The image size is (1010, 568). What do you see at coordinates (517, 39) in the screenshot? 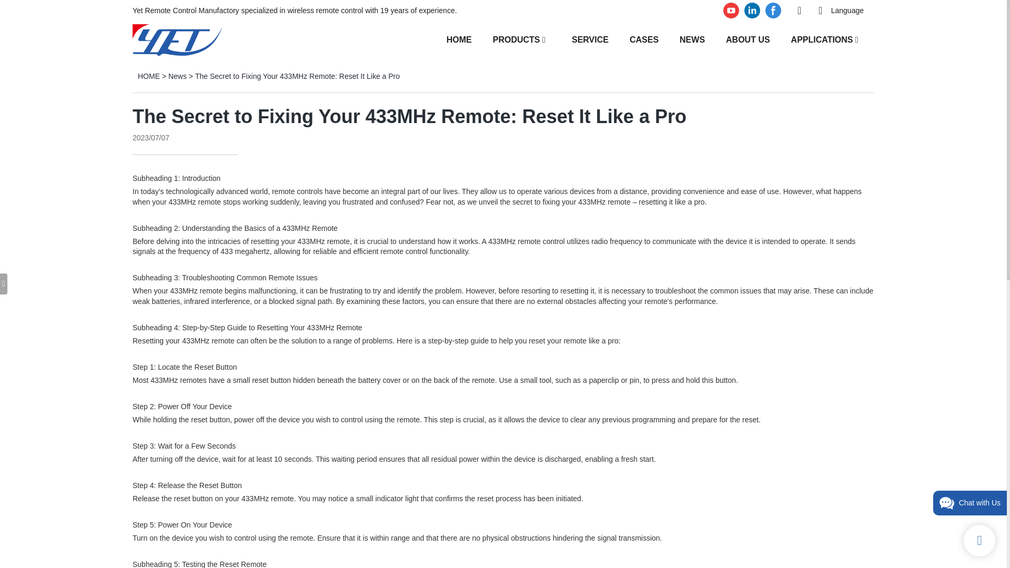
I see `PRODUCTS` at bounding box center [517, 39].